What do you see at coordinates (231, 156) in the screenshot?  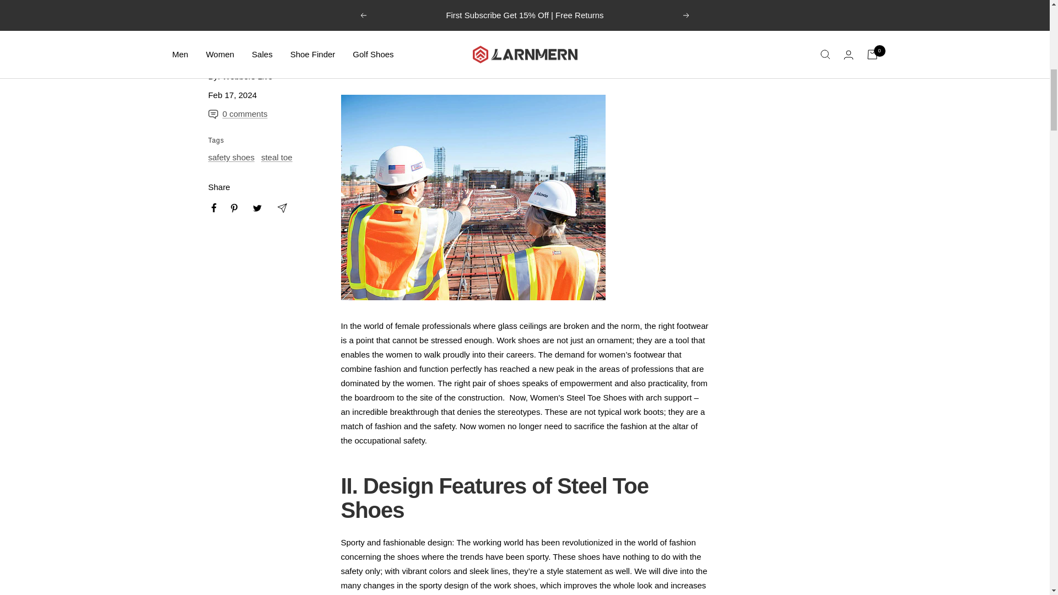 I see `safety shoes` at bounding box center [231, 156].